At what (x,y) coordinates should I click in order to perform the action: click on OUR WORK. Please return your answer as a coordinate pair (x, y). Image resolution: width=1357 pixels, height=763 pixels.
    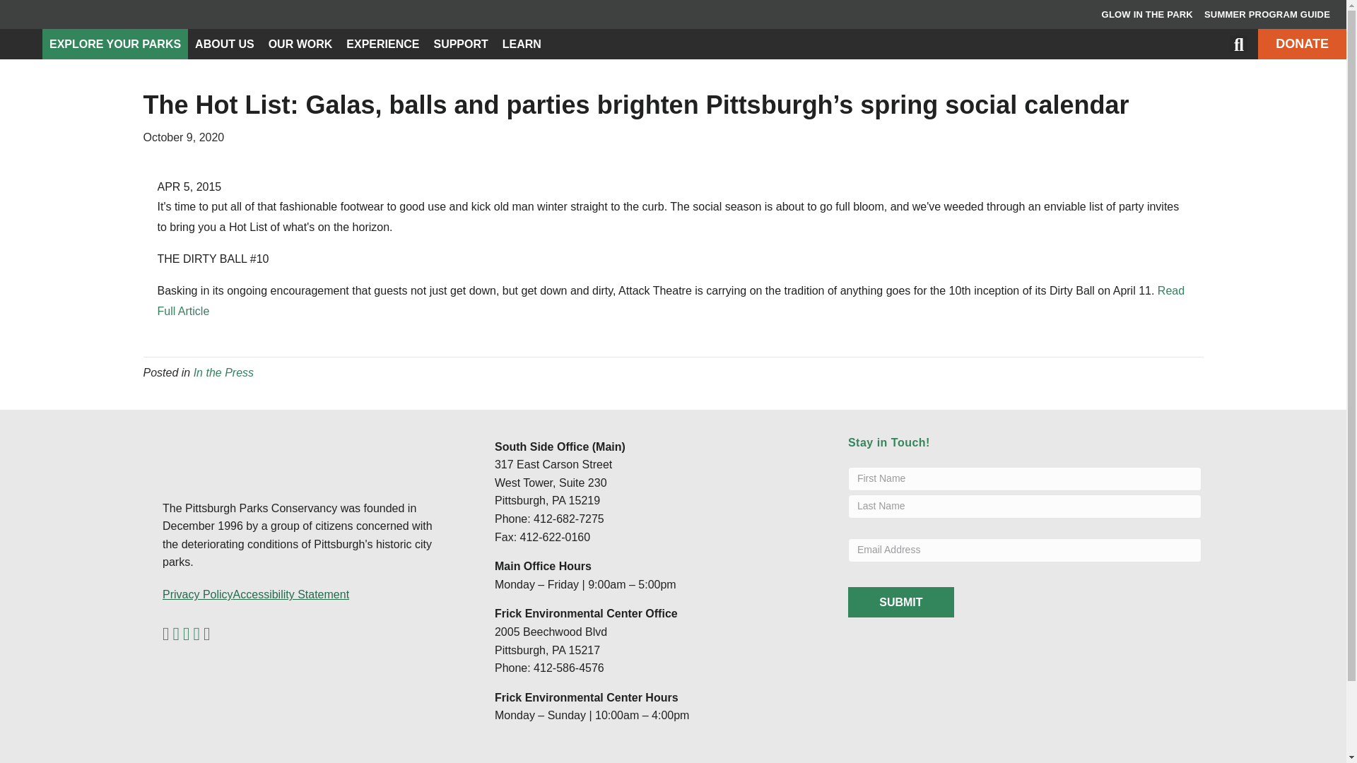
    Looking at the image, I should click on (301, 44).